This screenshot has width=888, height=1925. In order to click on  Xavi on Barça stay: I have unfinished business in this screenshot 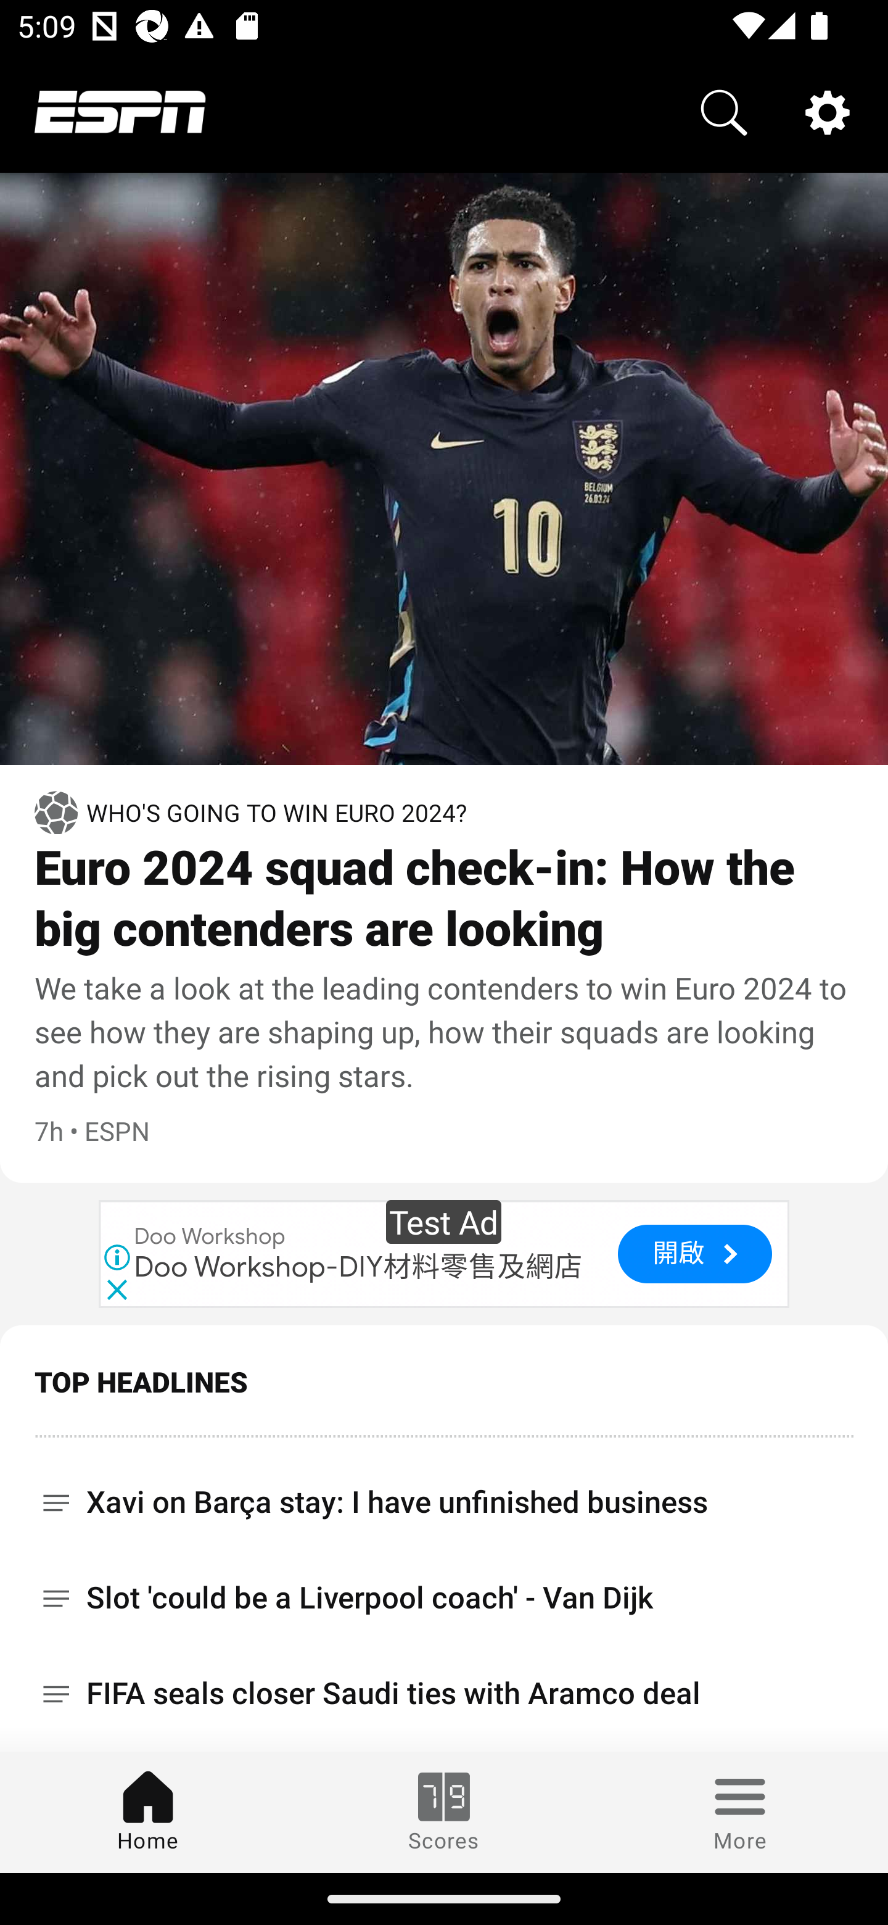, I will do `click(444, 1493)`.